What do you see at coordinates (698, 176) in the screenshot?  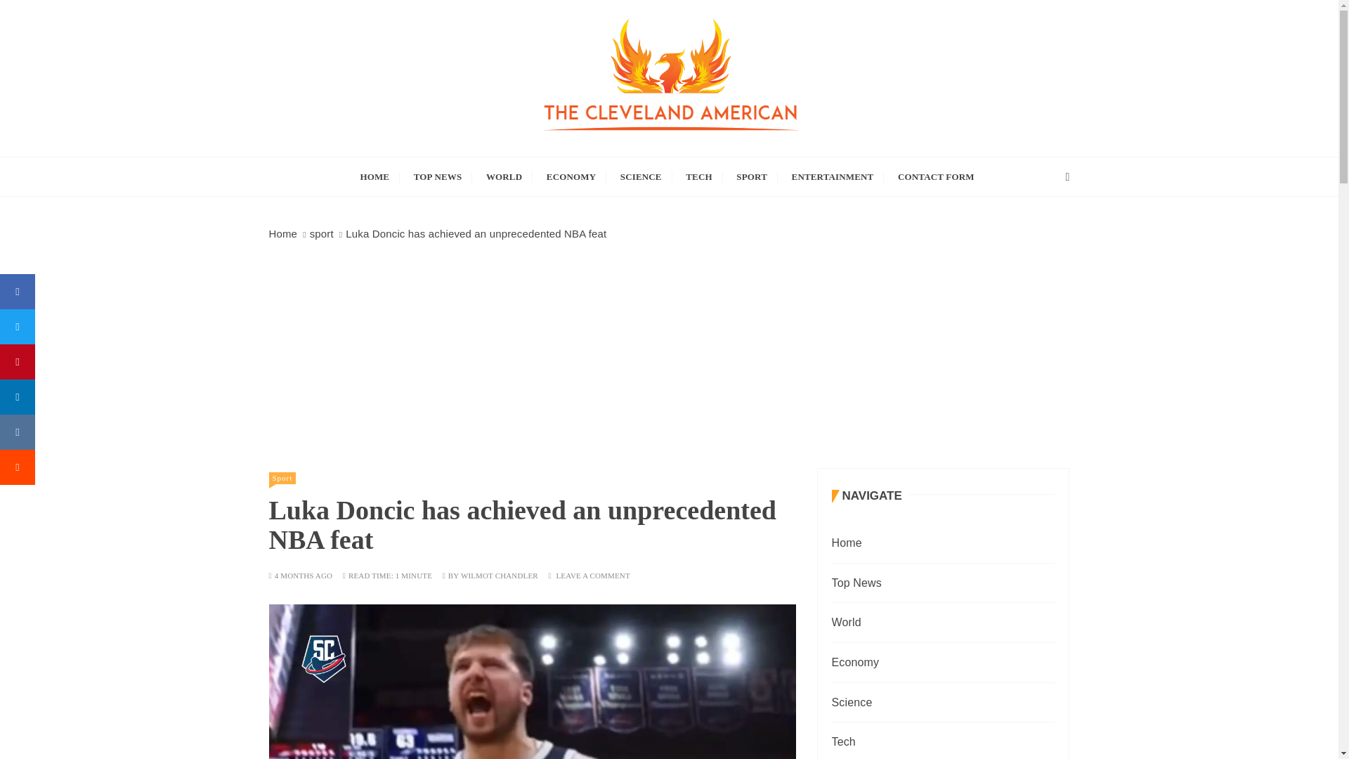 I see `TECH` at bounding box center [698, 176].